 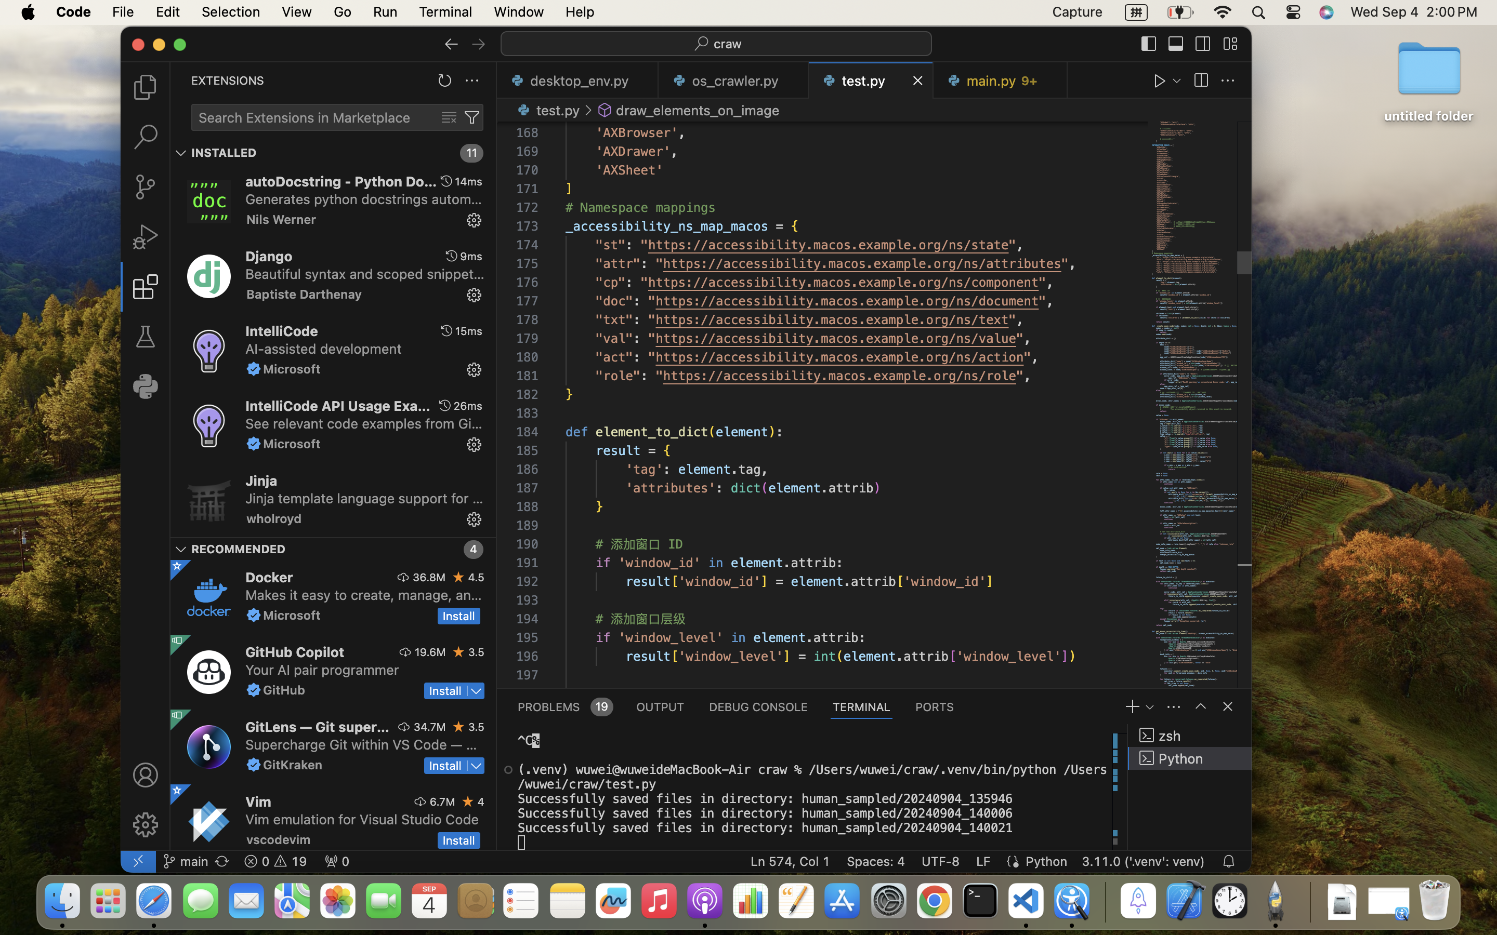 What do you see at coordinates (364, 595) in the screenshot?
I see `Makes it easy to create, manage, and debug containerized applications.` at bounding box center [364, 595].